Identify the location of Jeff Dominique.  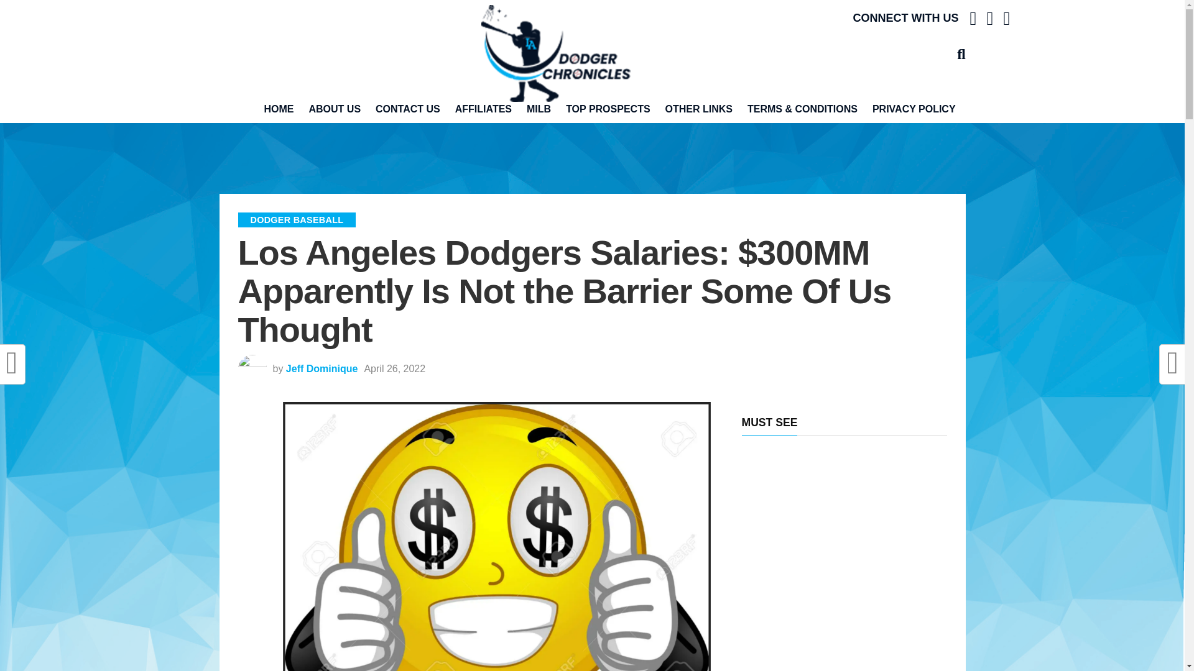
(322, 368).